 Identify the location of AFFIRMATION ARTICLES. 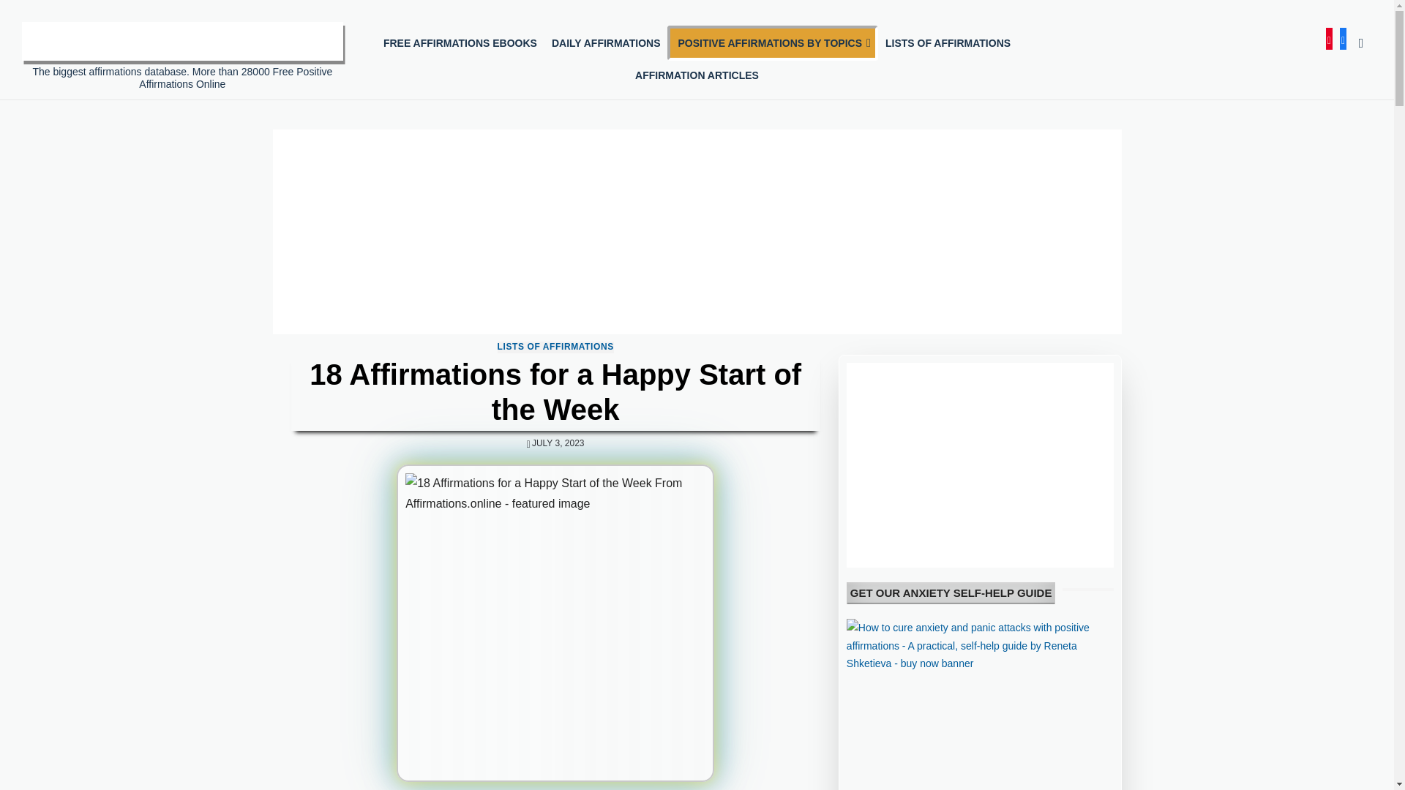
(697, 75).